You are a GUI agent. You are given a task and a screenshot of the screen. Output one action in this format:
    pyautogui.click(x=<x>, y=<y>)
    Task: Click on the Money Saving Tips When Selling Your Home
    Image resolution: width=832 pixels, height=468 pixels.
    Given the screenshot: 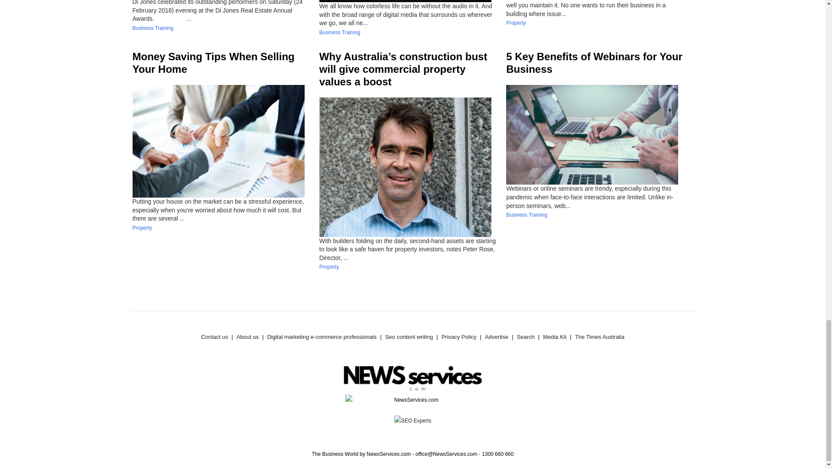 What is the action you would take?
    pyautogui.click(x=213, y=62)
    